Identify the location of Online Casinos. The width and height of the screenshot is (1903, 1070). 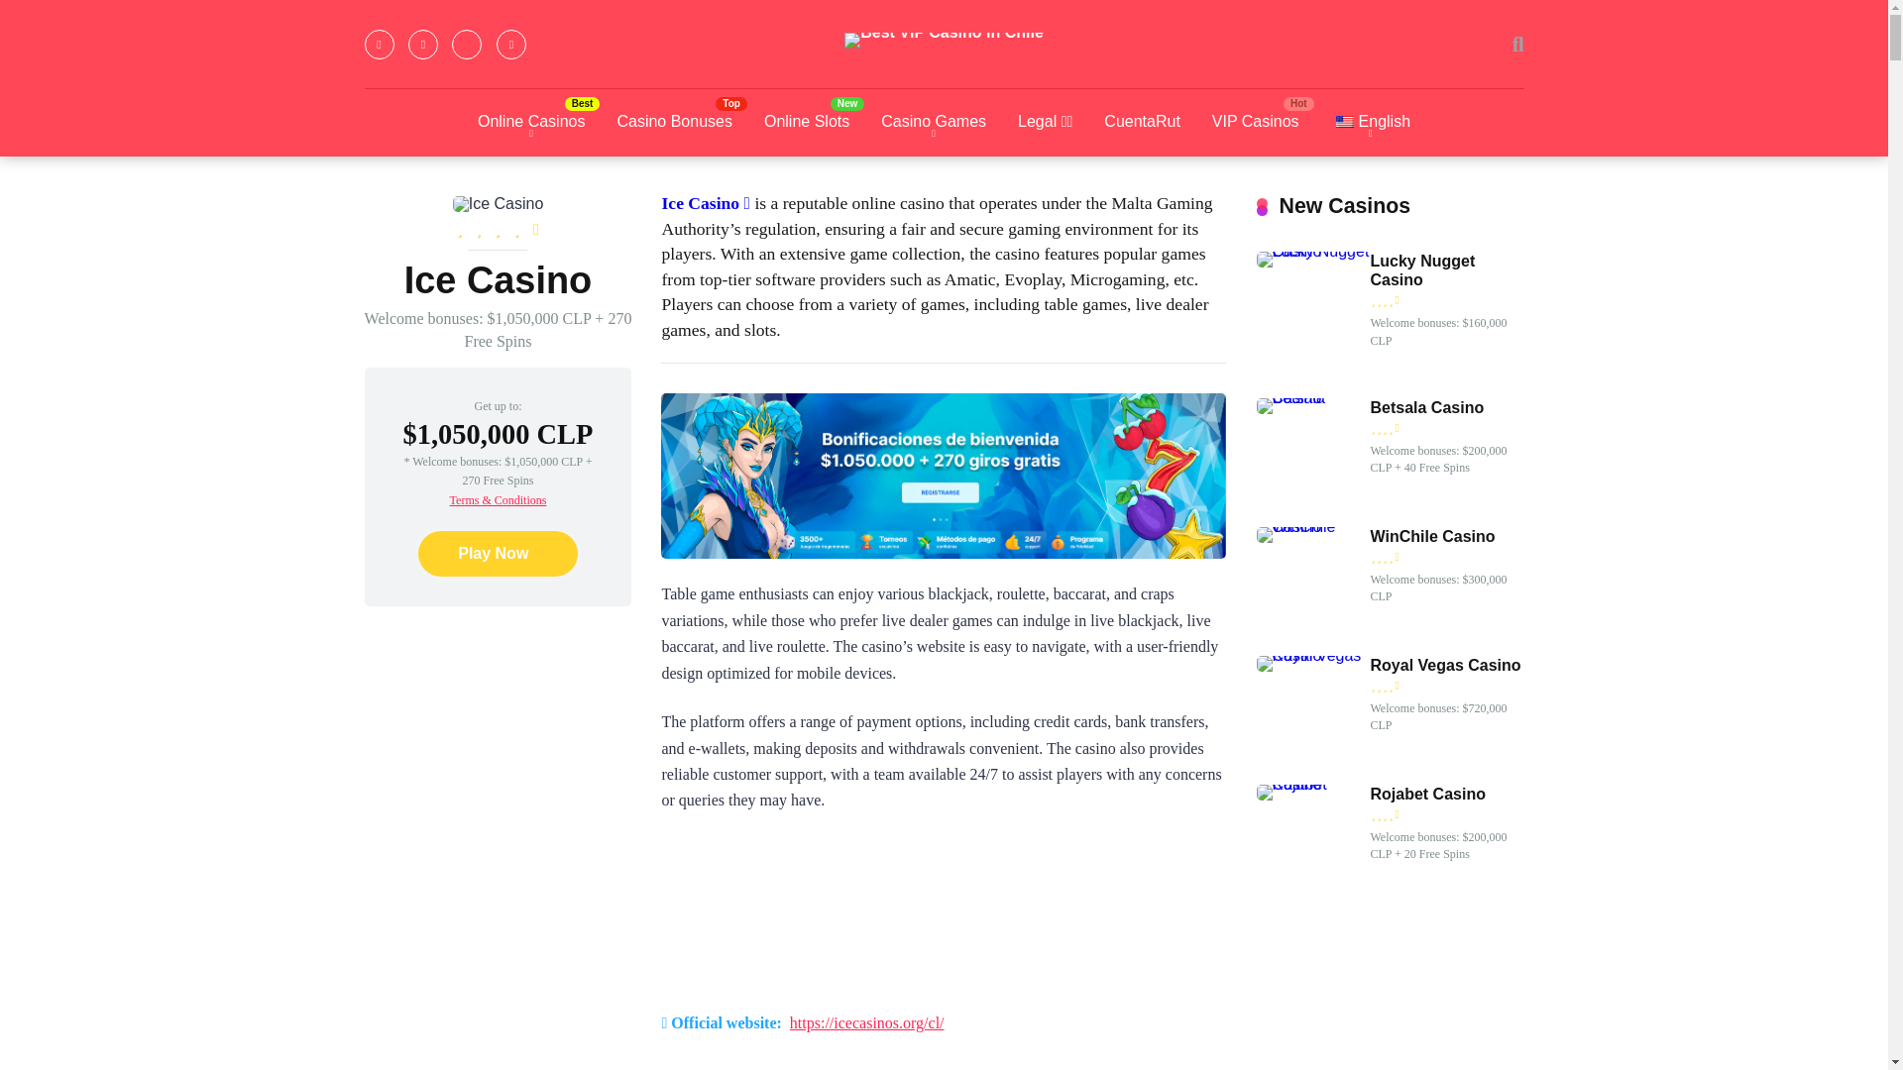
(531, 122).